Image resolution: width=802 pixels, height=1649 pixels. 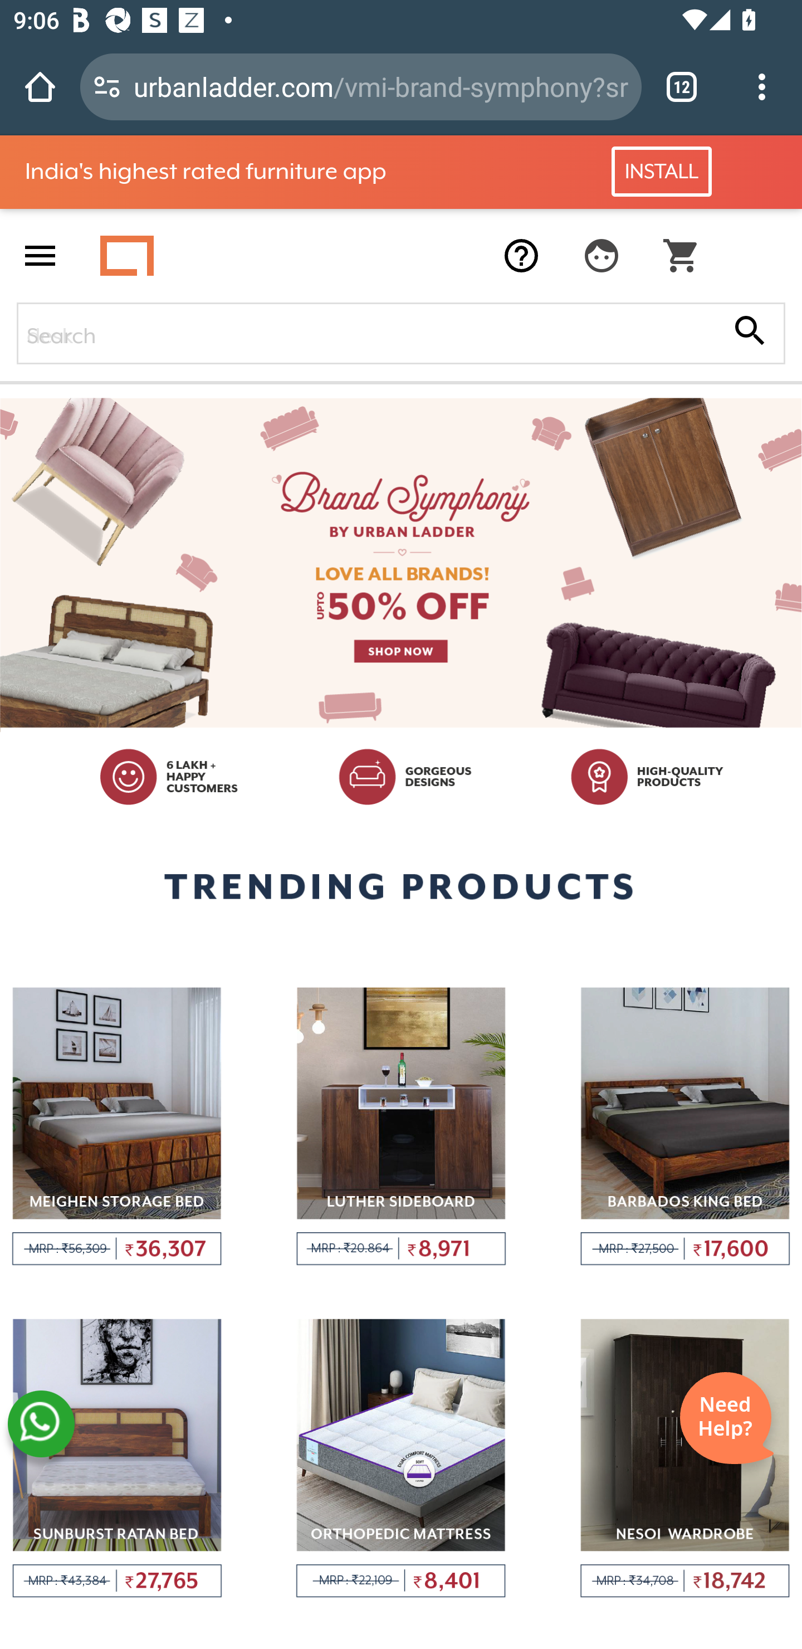 What do you see at coordinates (107, 86) in the screenshot?
I see `Connection is secure` at bounding box center [107, 86].